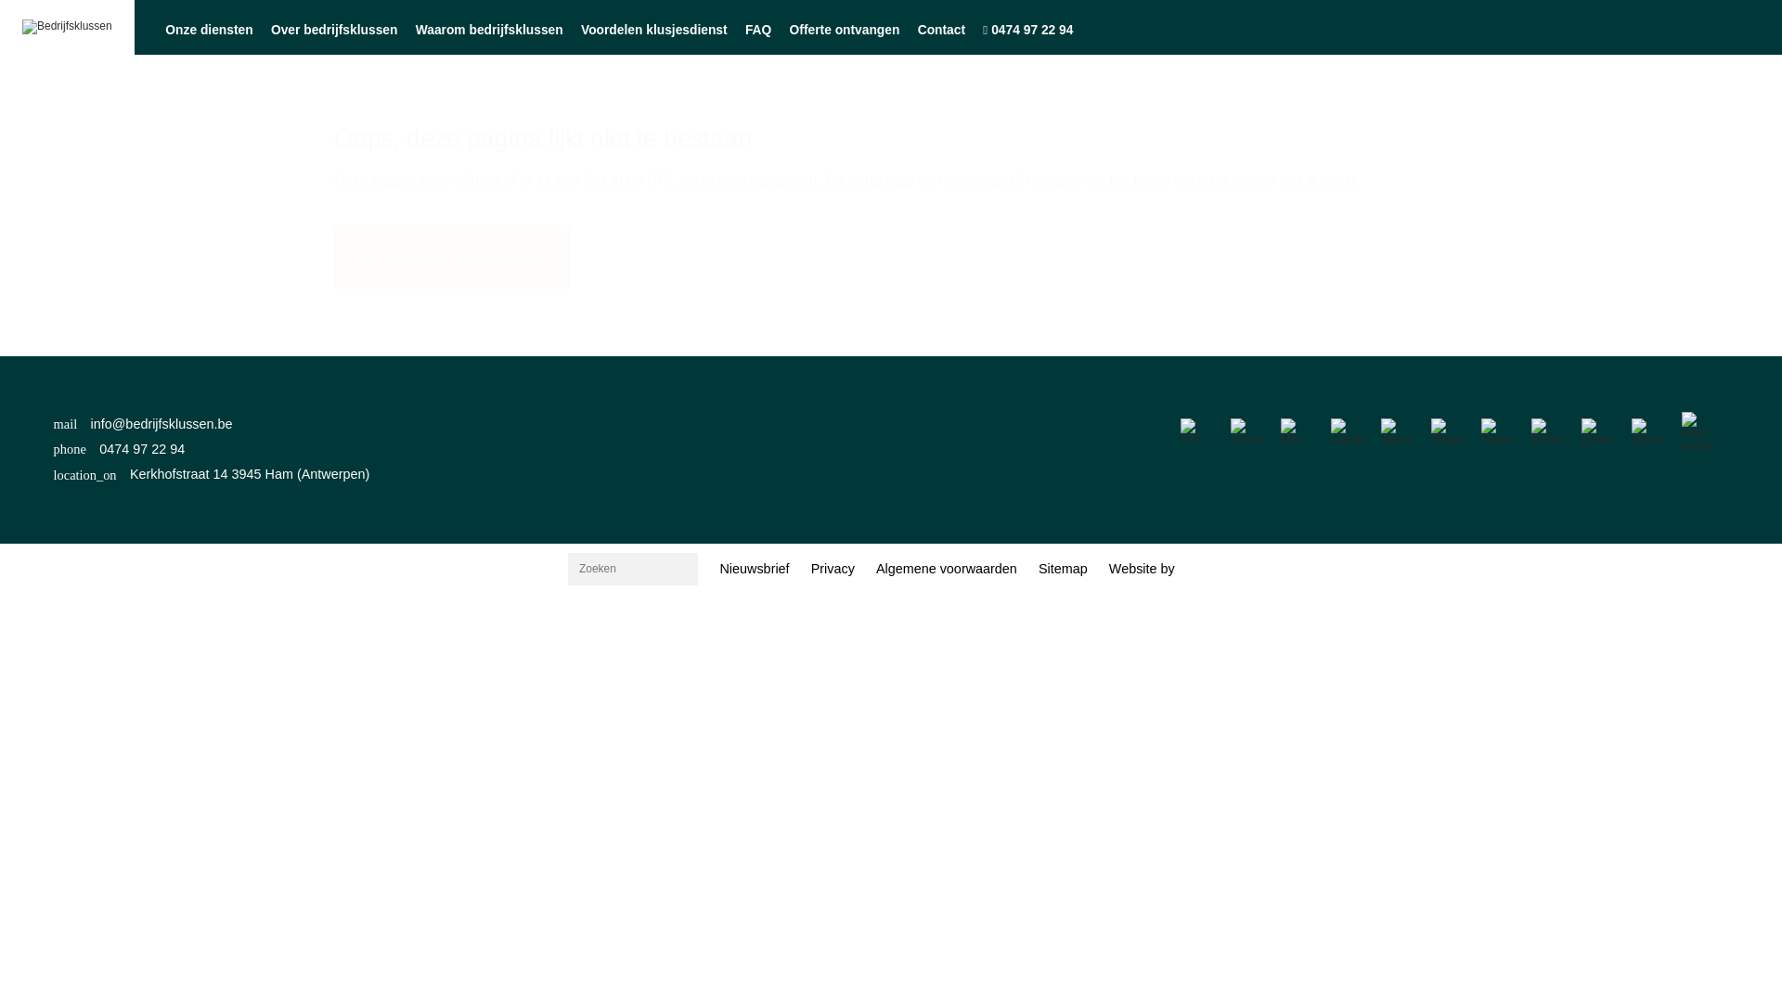 This screenshot has height=1002, width=1782. Describe the element at coordinates (653, 30) in the screenshot. I see `Voordelen klusjesdienst` at that location.